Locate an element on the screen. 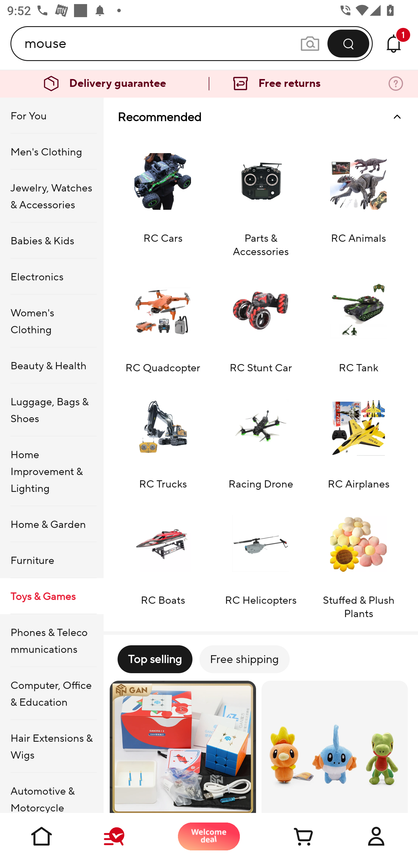 The image size is (418, 860). Babies & Kids is located at coordinates (52, 241).